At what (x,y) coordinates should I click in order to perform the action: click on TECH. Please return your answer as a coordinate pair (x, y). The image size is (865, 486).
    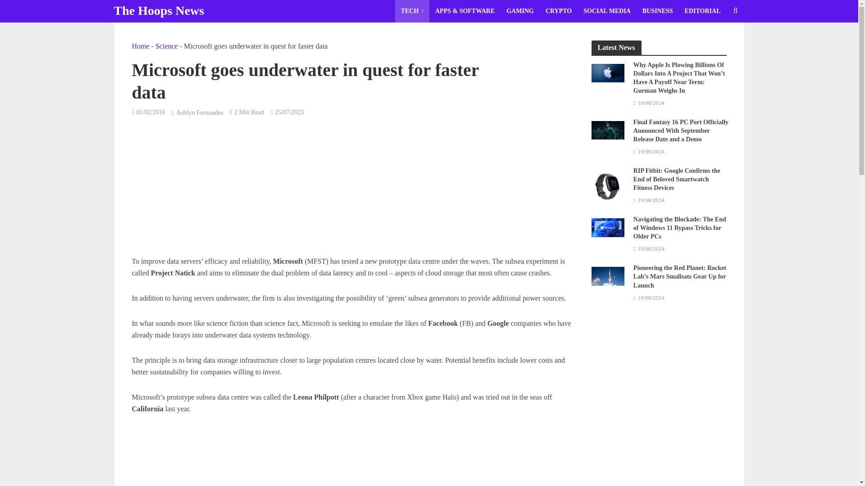
    Looking at the image, I should click on (412, 11).